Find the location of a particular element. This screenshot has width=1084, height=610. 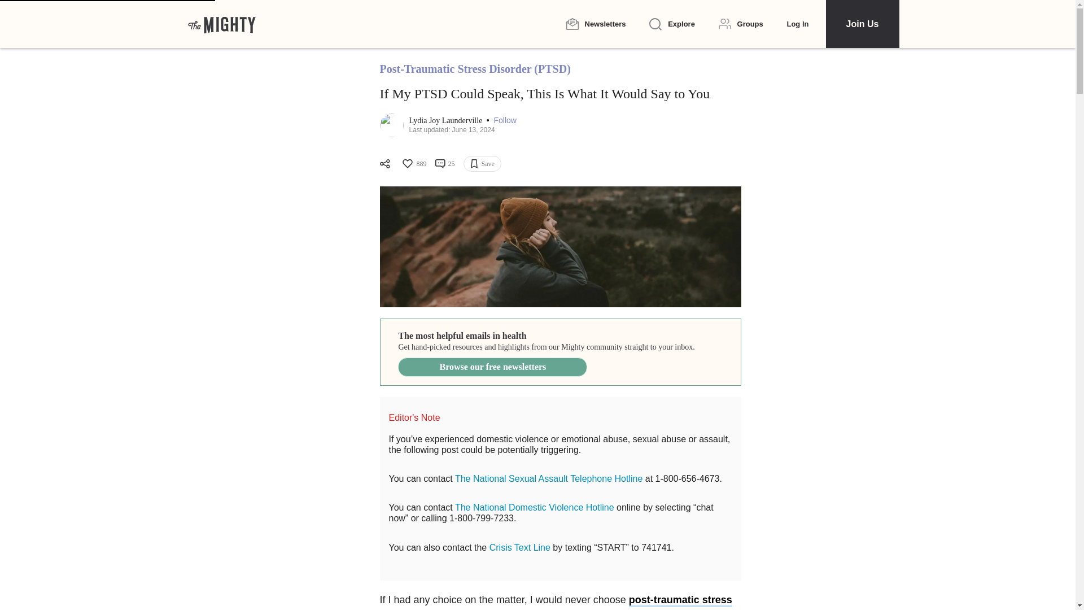

Crisis Text Line is located at coordinates (520, 548).